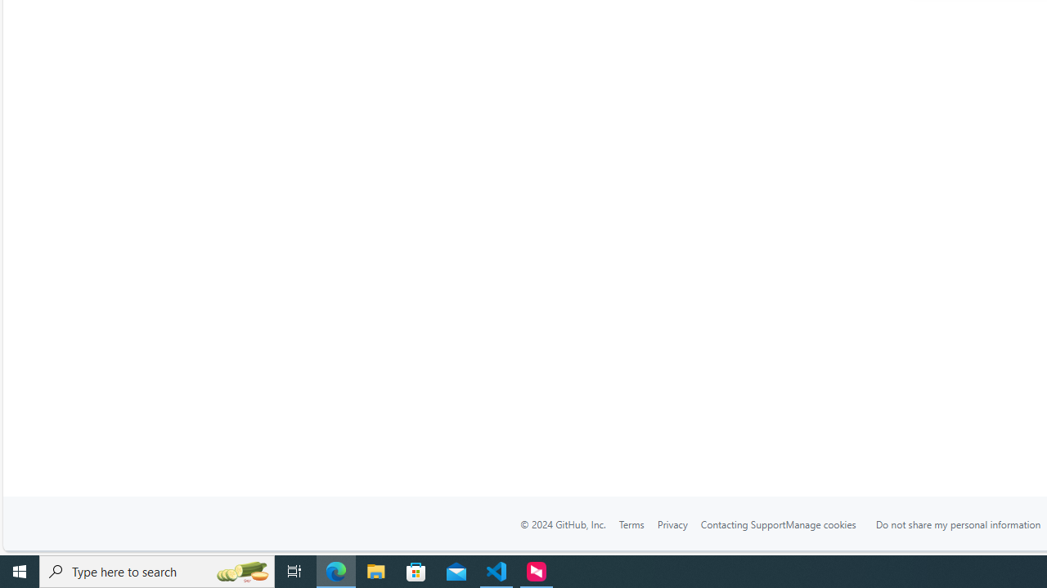  Describe the element at coordinates (959, 523) in the screenshot. I see `Do not share my personal information` at that location.